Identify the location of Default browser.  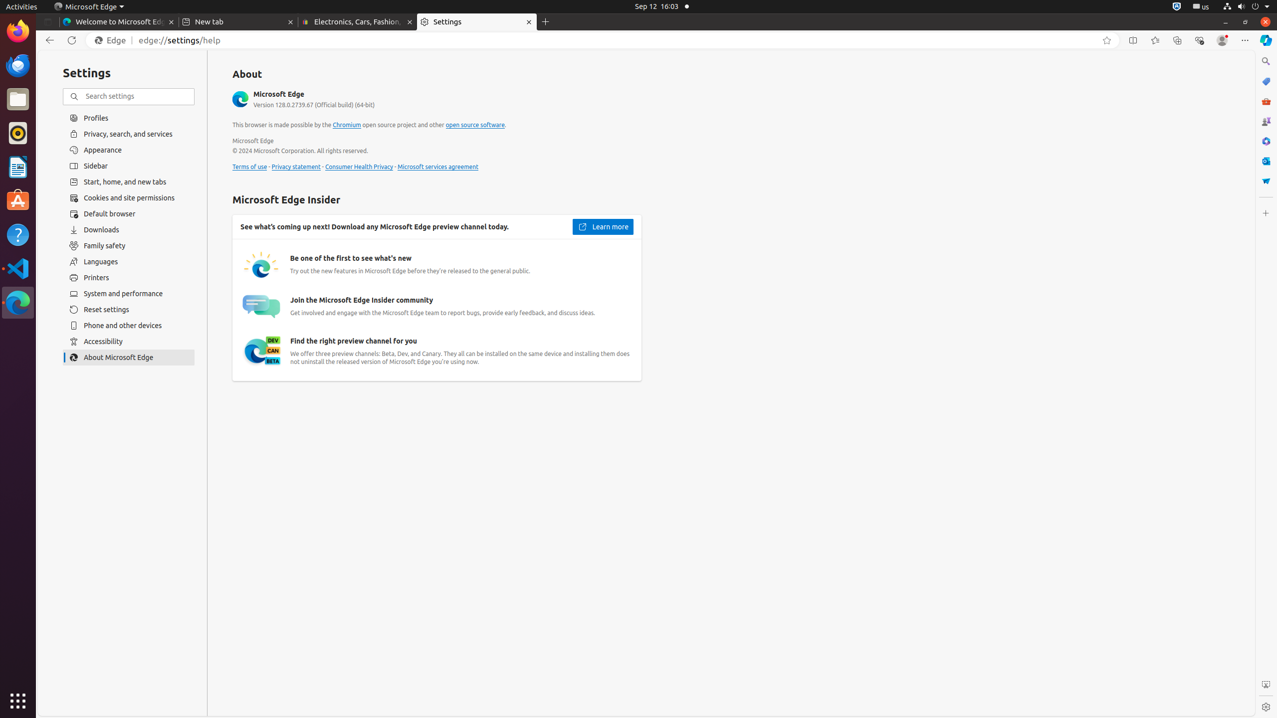
(129, 214).